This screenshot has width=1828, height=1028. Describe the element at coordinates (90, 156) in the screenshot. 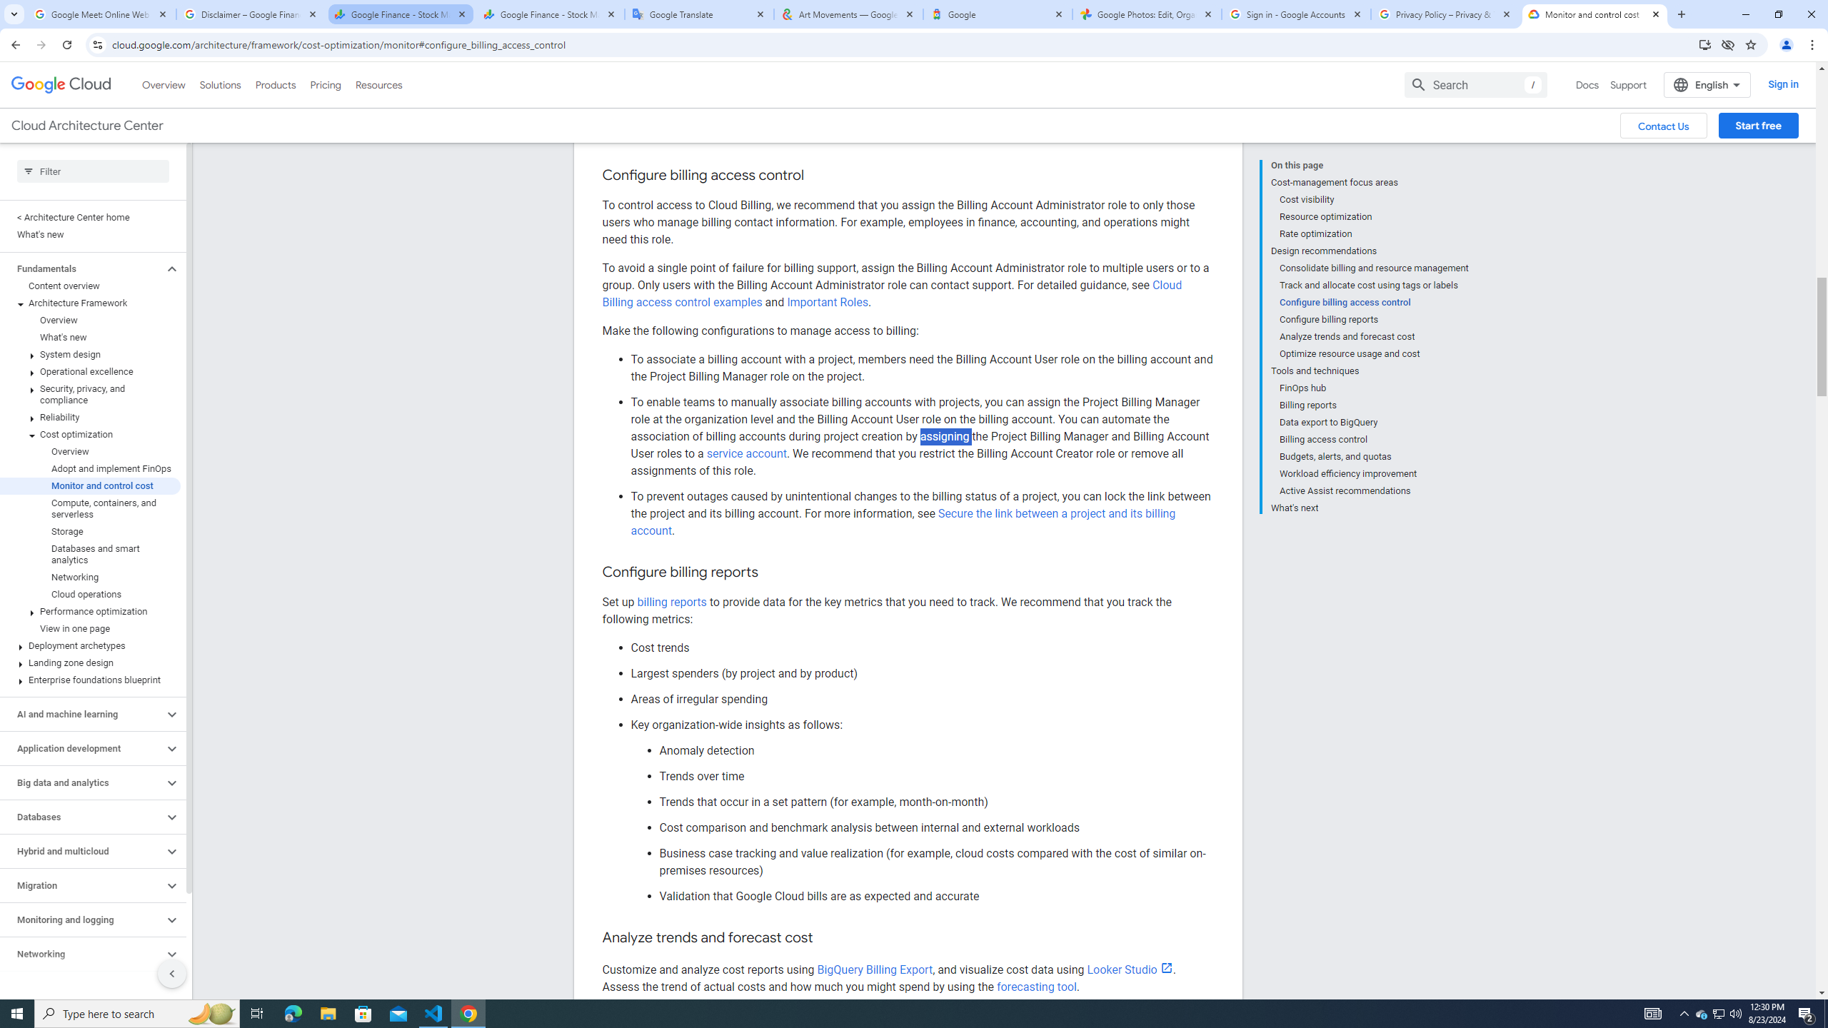

I see `< Architecture Center home` at that location.